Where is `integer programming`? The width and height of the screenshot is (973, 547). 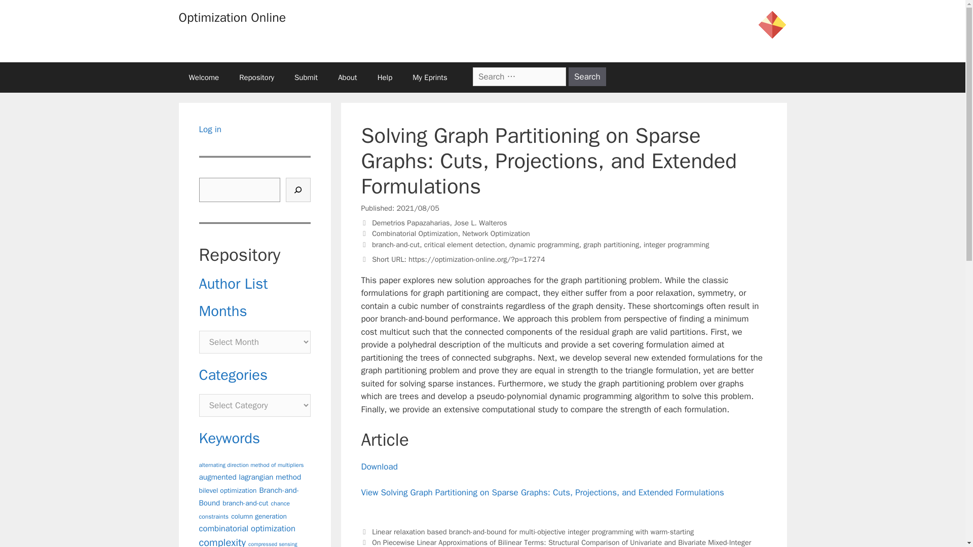 integer programming is located at coordinates (676, 245).